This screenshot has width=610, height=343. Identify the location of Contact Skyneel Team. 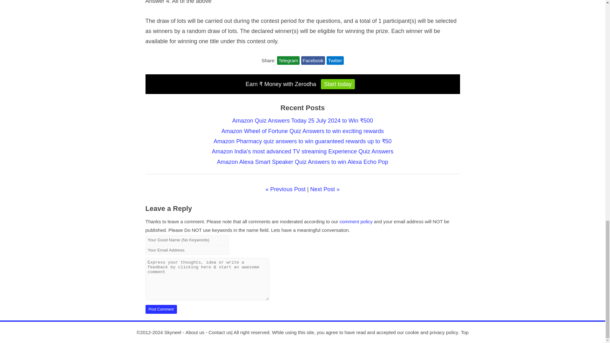
(220, 332).